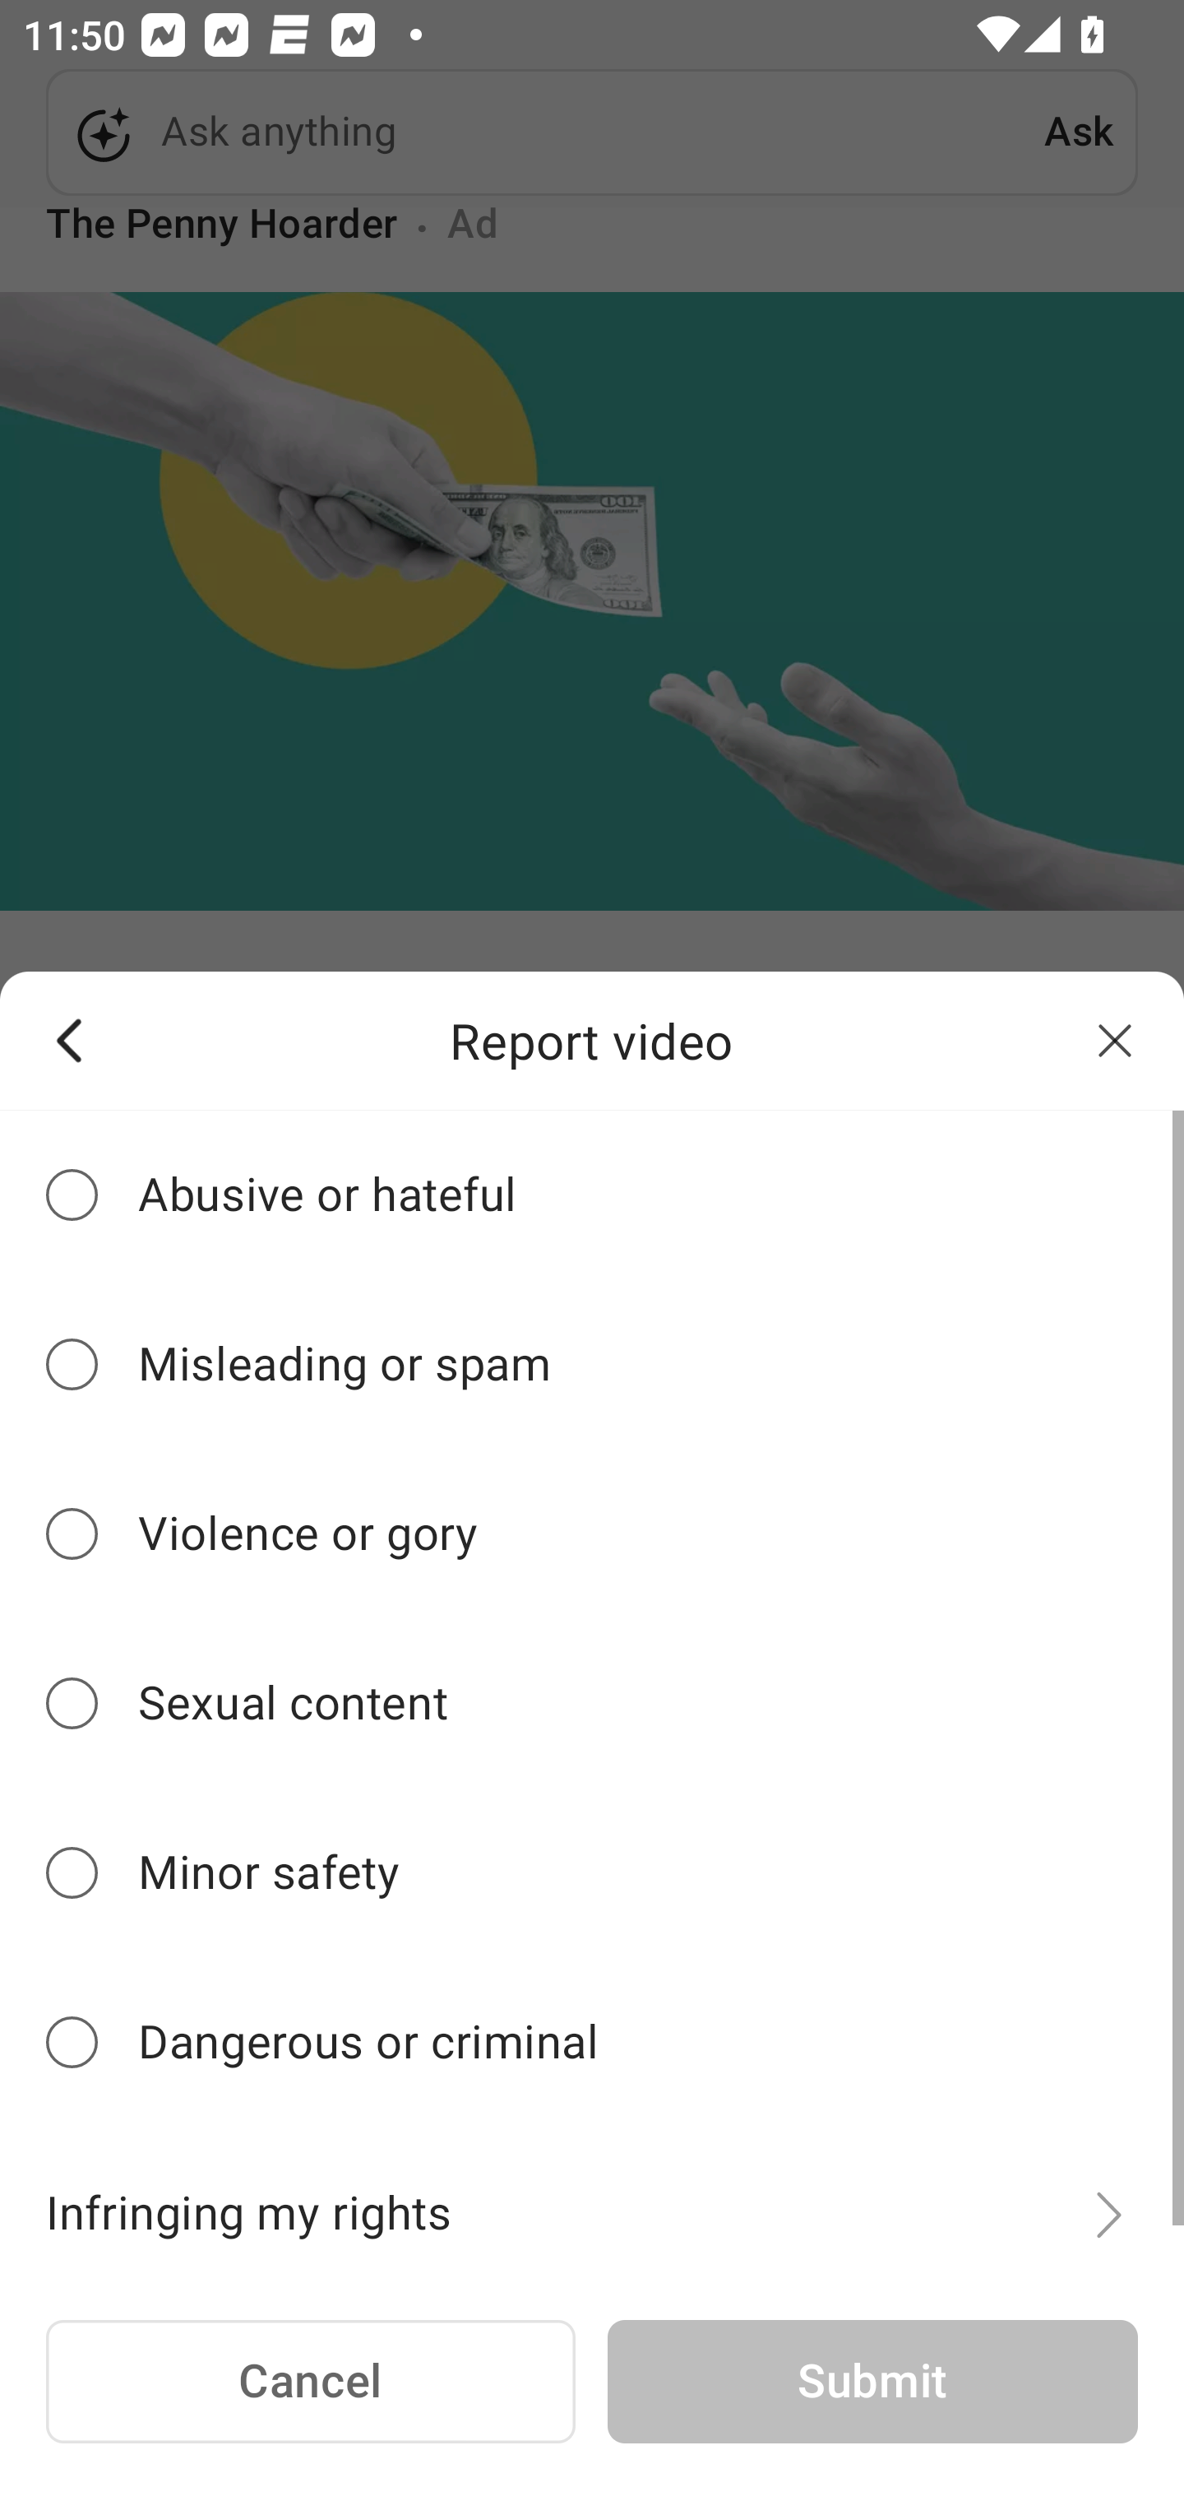 The height and width of the screenshot is (2501, 1184). What do you see at coordinates (311, 2383) in the screenshot?
I see `Cancel` at bounding box center [311, 2383].